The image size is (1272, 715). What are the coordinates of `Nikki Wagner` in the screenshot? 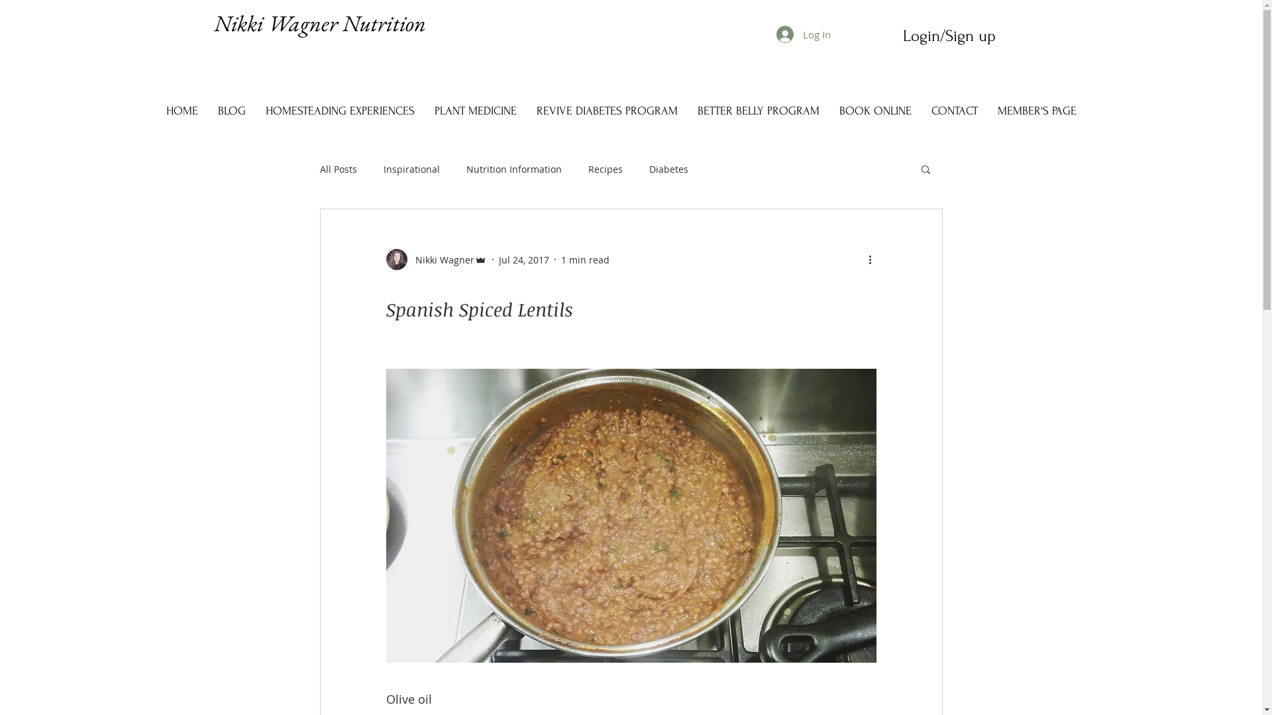 It's located at (436, 260).